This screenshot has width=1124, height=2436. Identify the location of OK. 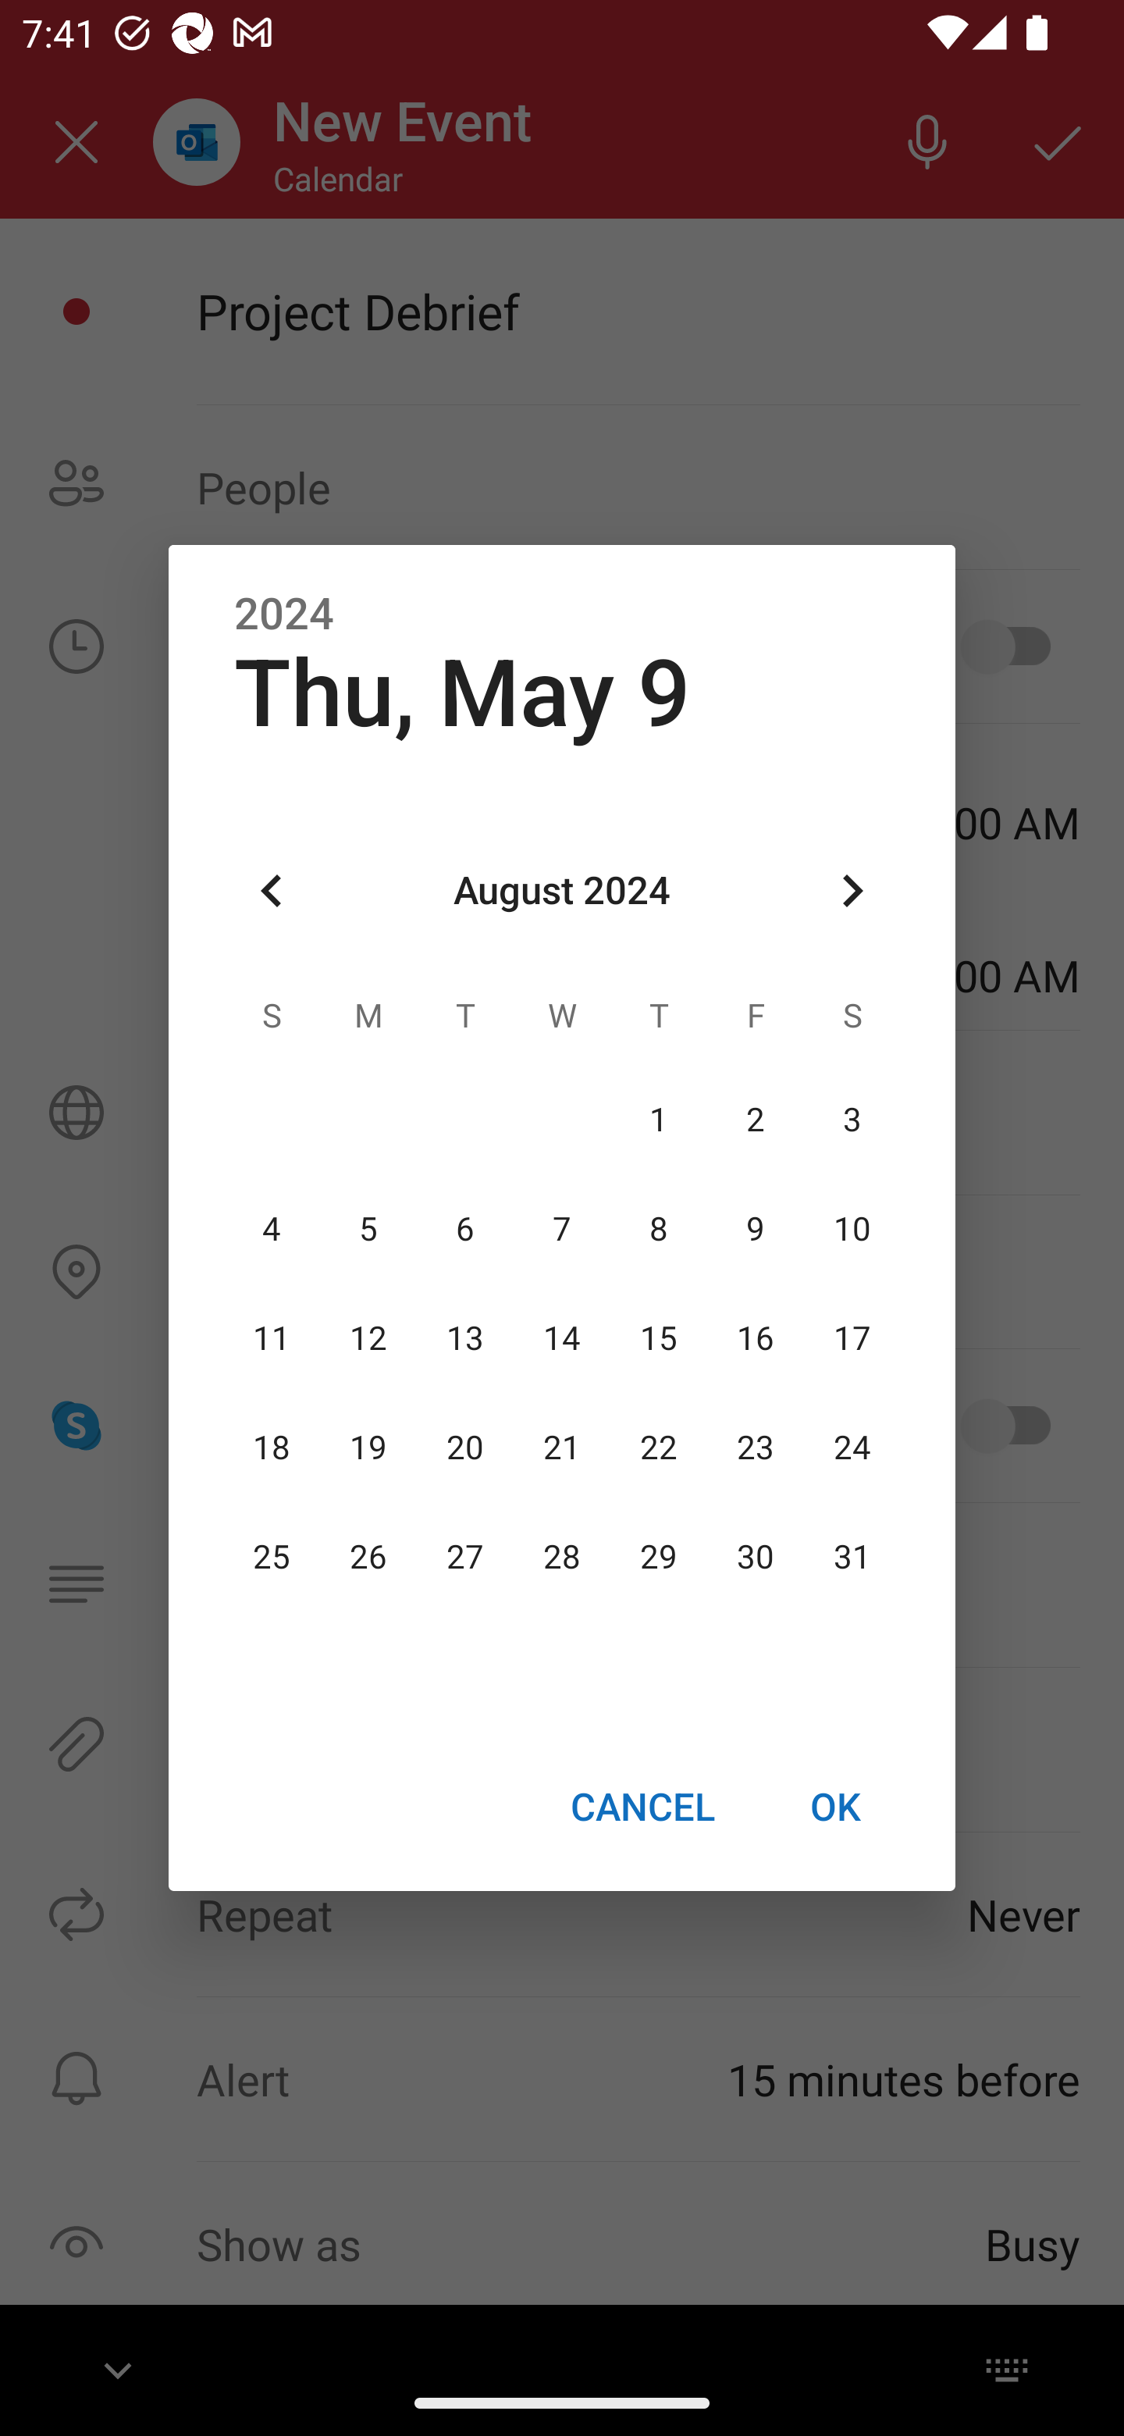
(835, 1806).